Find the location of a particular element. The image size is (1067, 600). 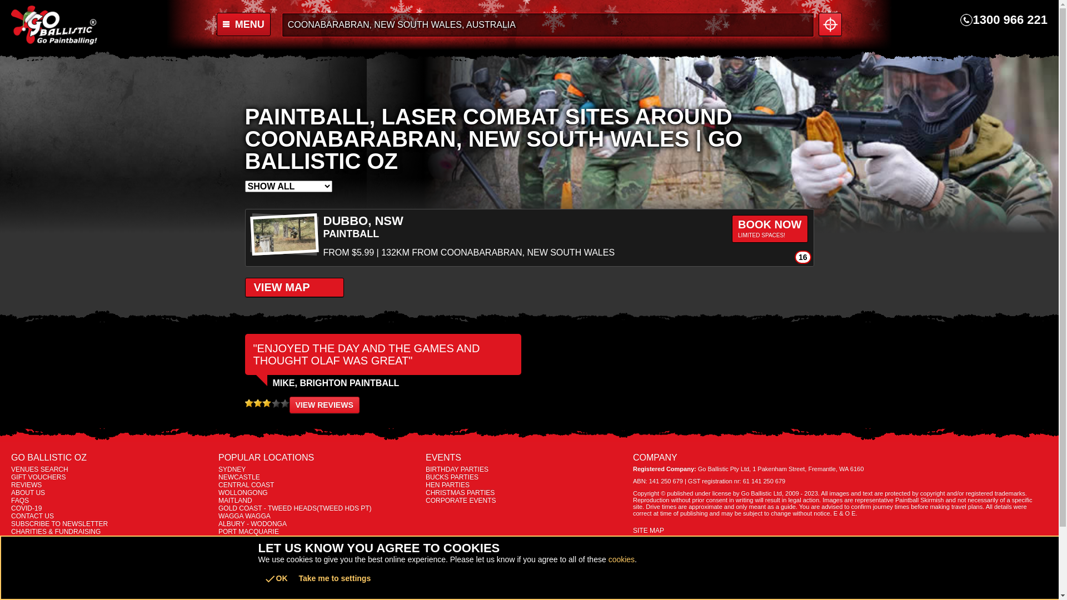

BUCKS PARTIES is located at coordinates (527, 477).